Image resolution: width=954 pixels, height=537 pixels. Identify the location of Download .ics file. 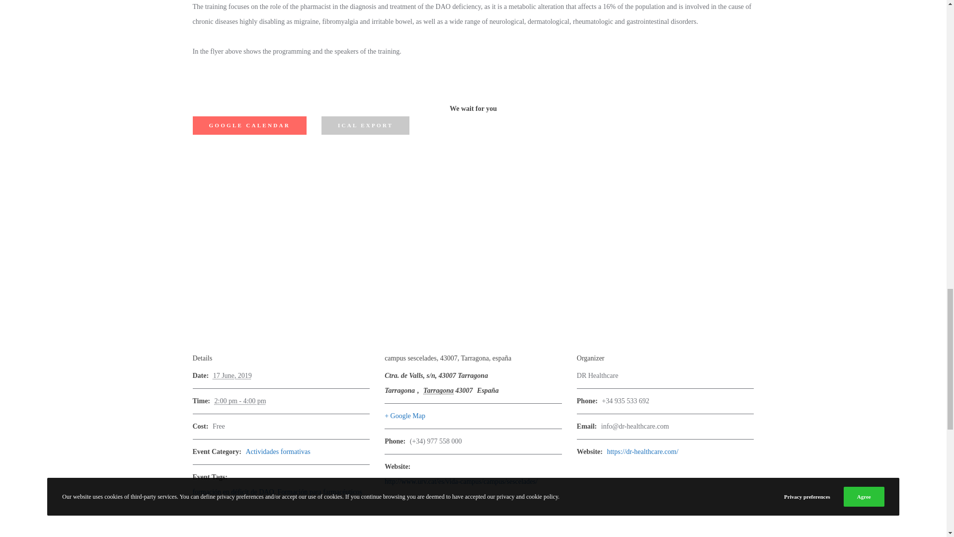
(365, 125).